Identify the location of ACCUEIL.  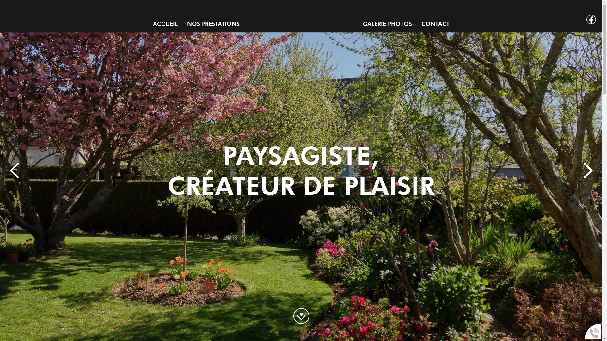
(165, 24).